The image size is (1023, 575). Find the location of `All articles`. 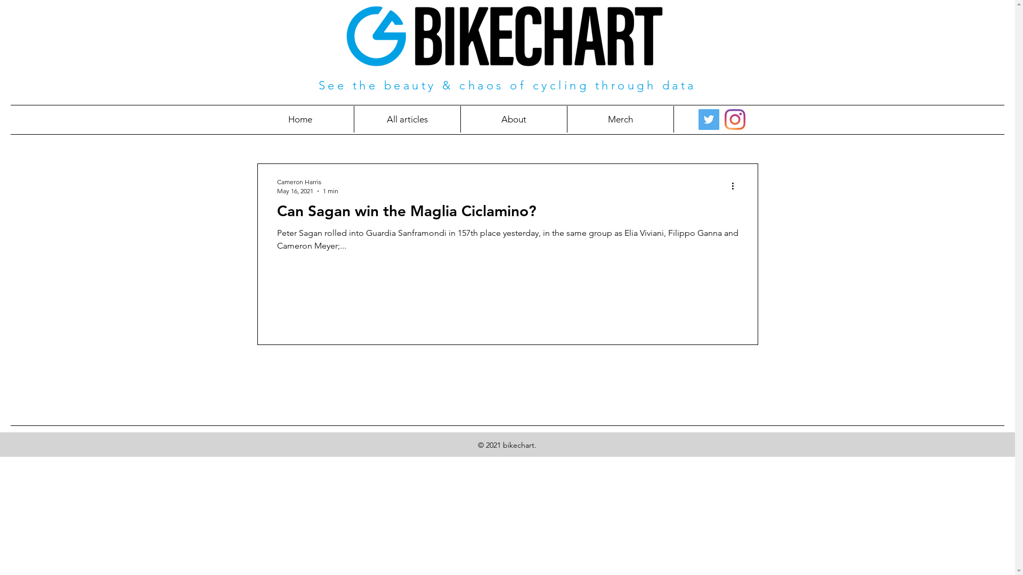

All articles is located at coordinates (407, 119).